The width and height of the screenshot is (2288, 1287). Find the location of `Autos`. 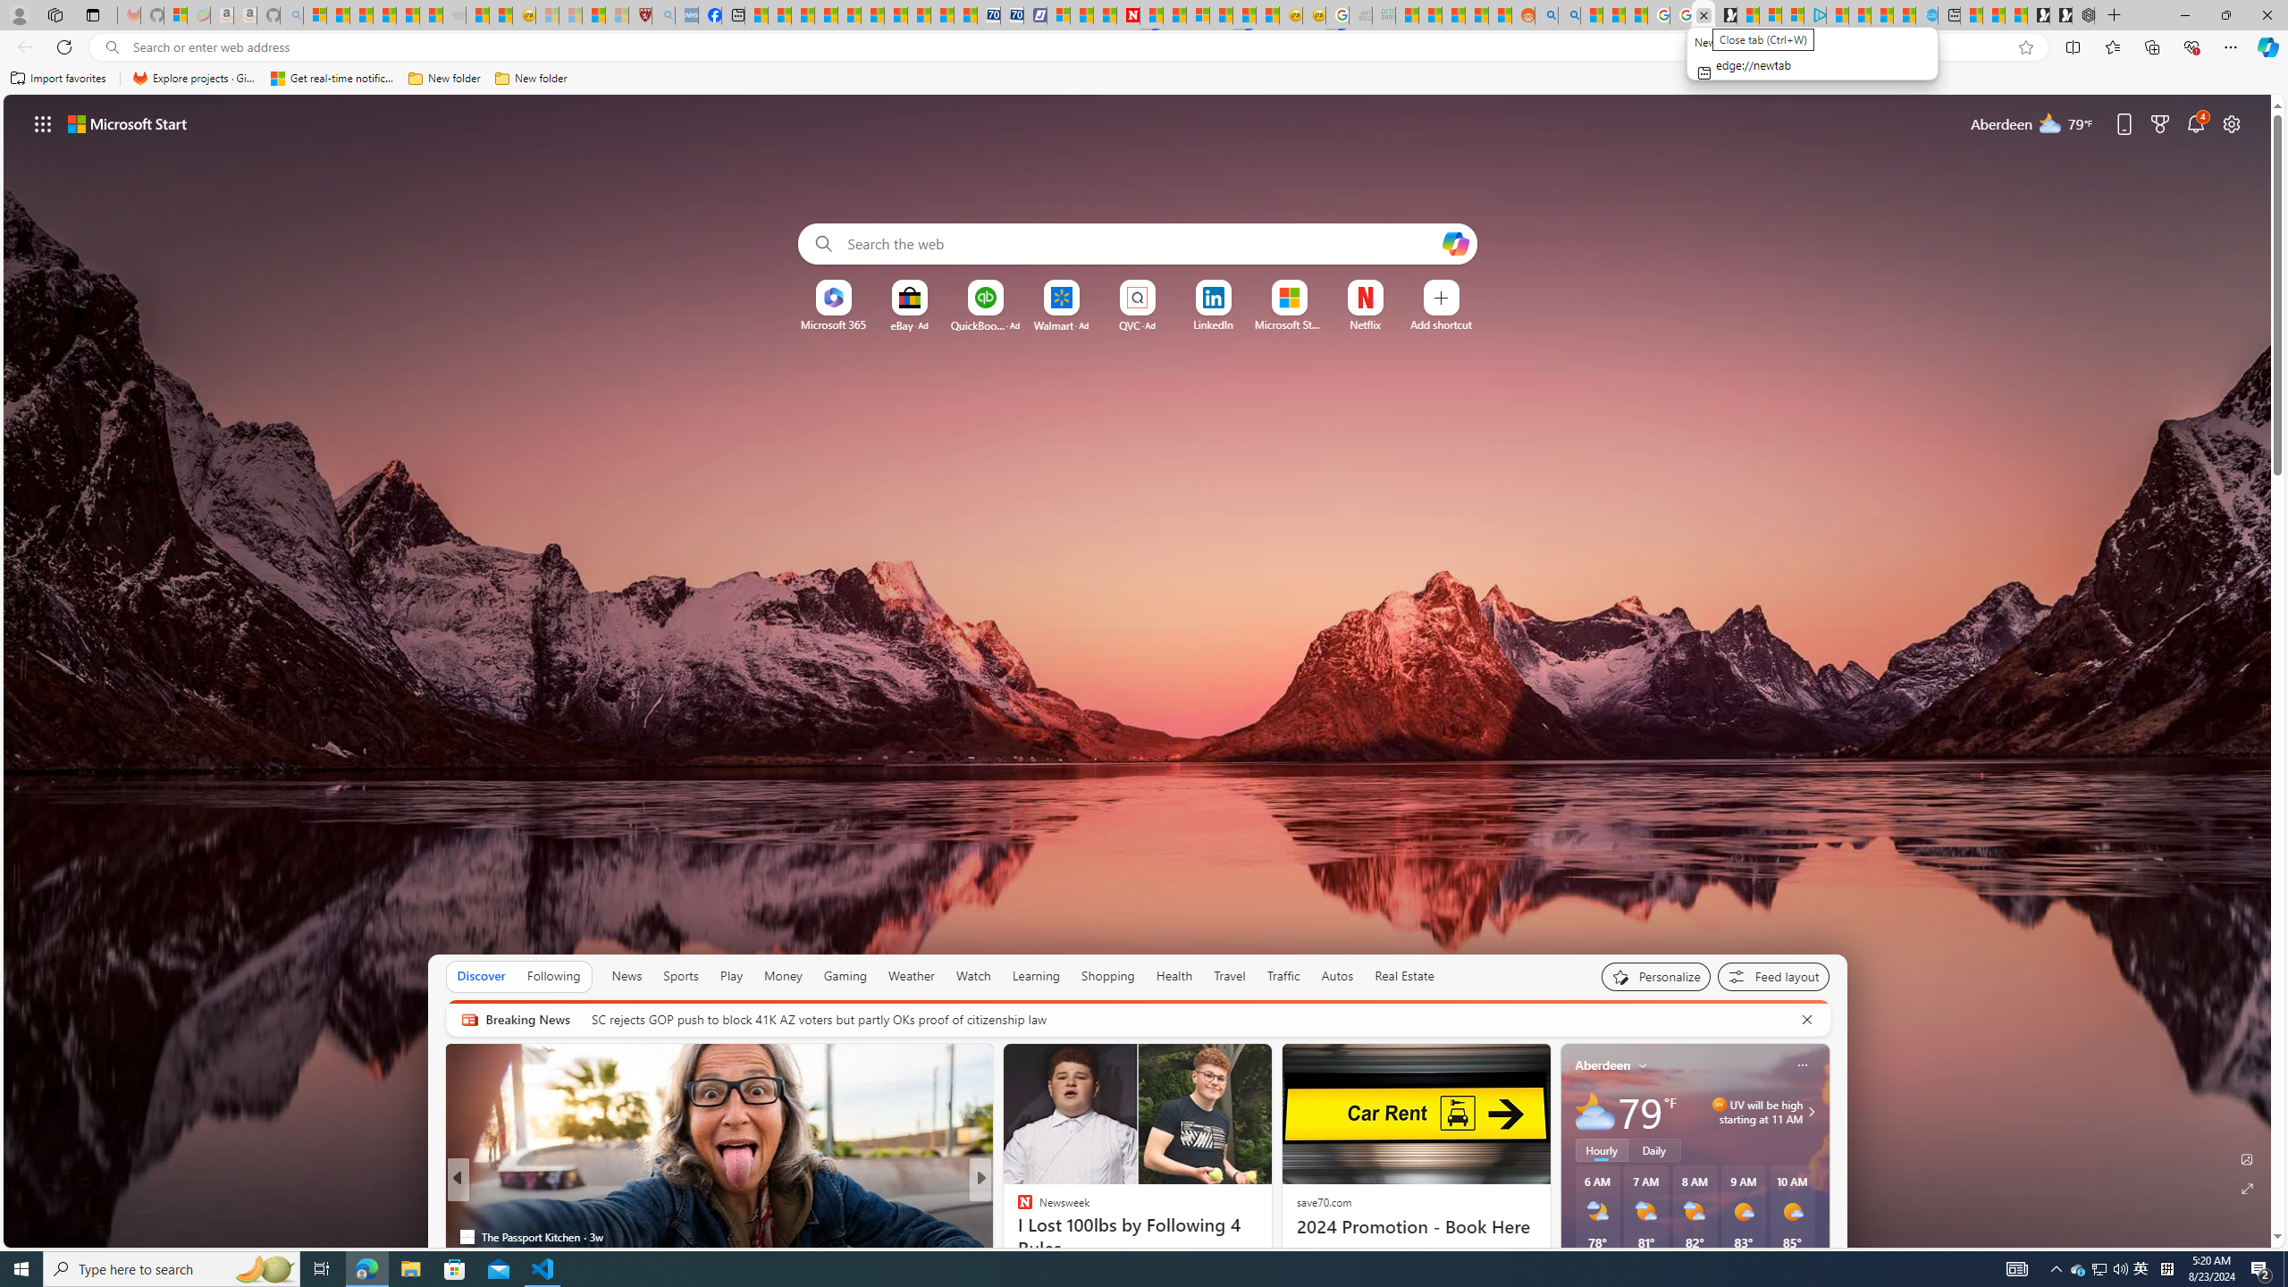

Autos is located at coordinates (1339, 976).